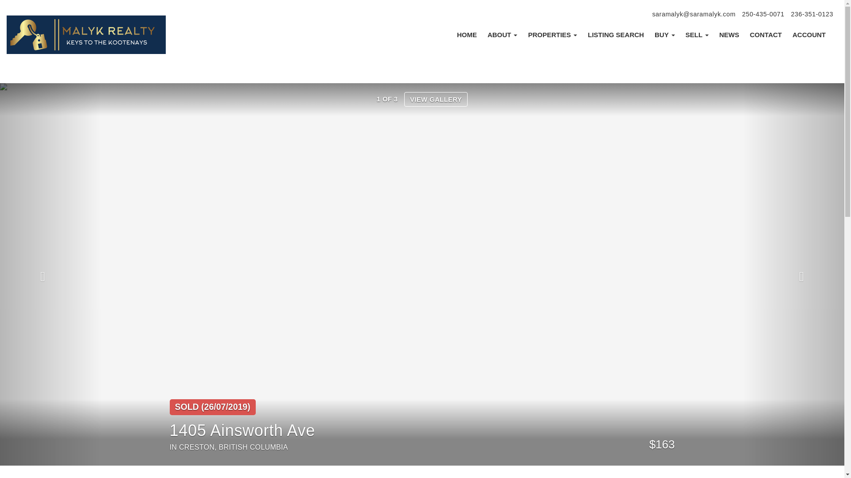  I want to click on HOME, so click(467, 35).